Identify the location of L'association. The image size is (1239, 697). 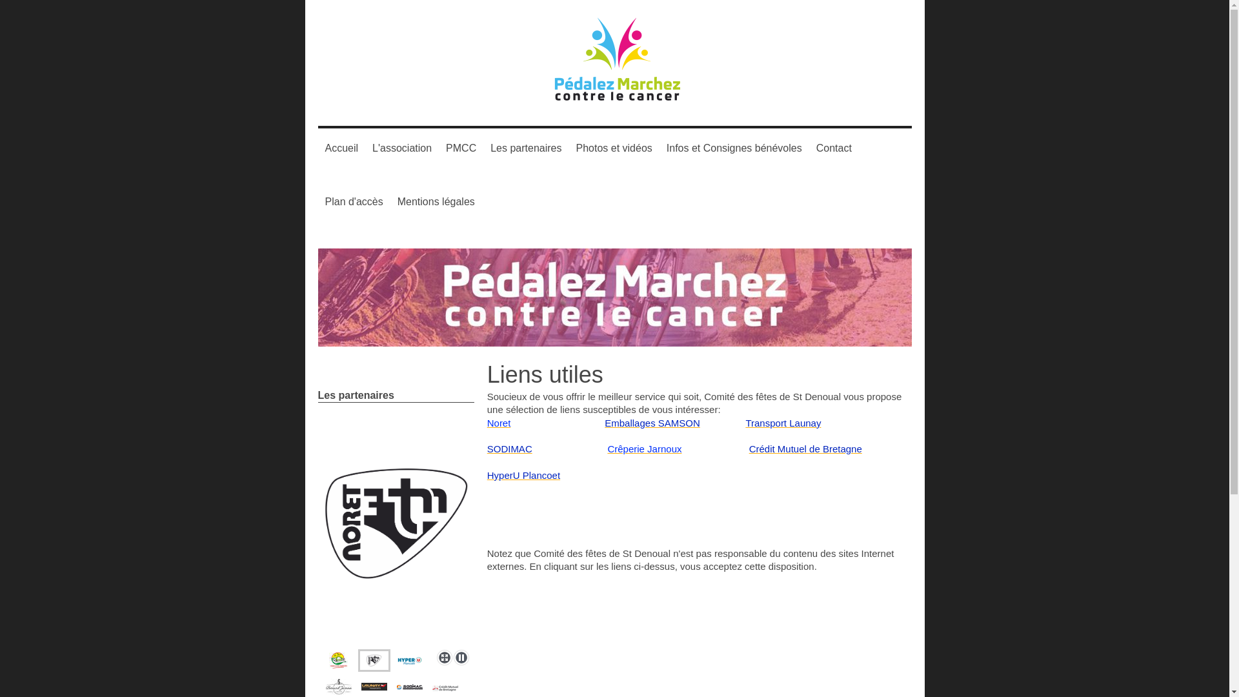
(402, 148).